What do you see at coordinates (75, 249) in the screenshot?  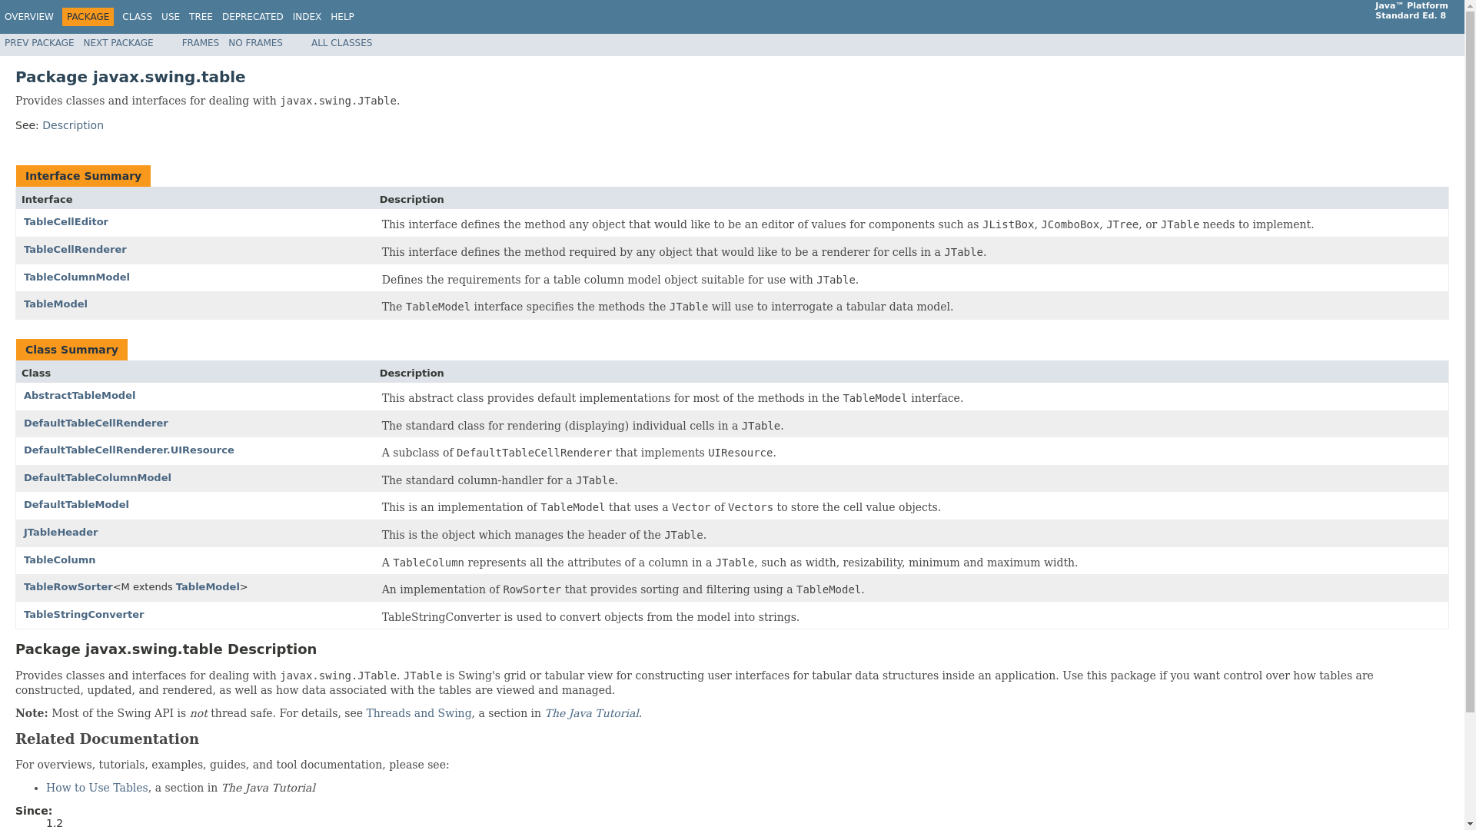 I see `interface in javax.swing.table` at bounding box center [75, 249].